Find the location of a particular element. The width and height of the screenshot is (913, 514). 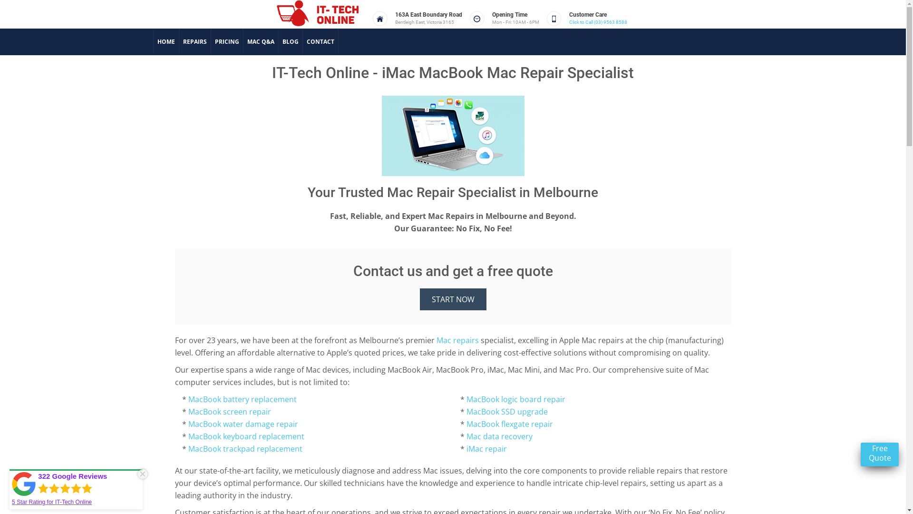

MacBook battery replacement is located at coordinates (243, 399).